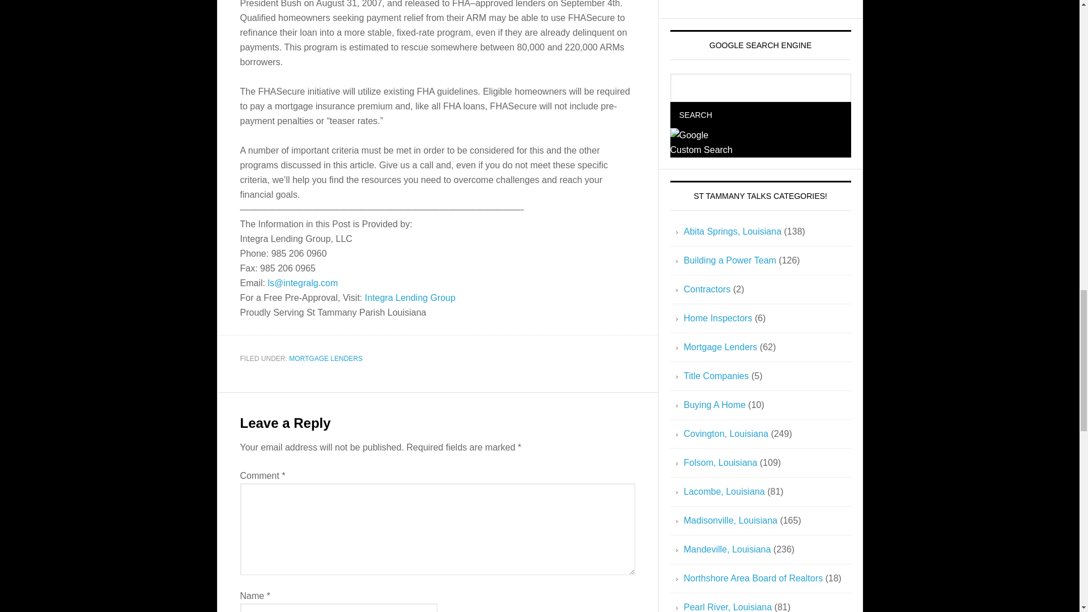 The image size is (1088, 612). I want to click on Covington, Louisiana, so click(725, 434).